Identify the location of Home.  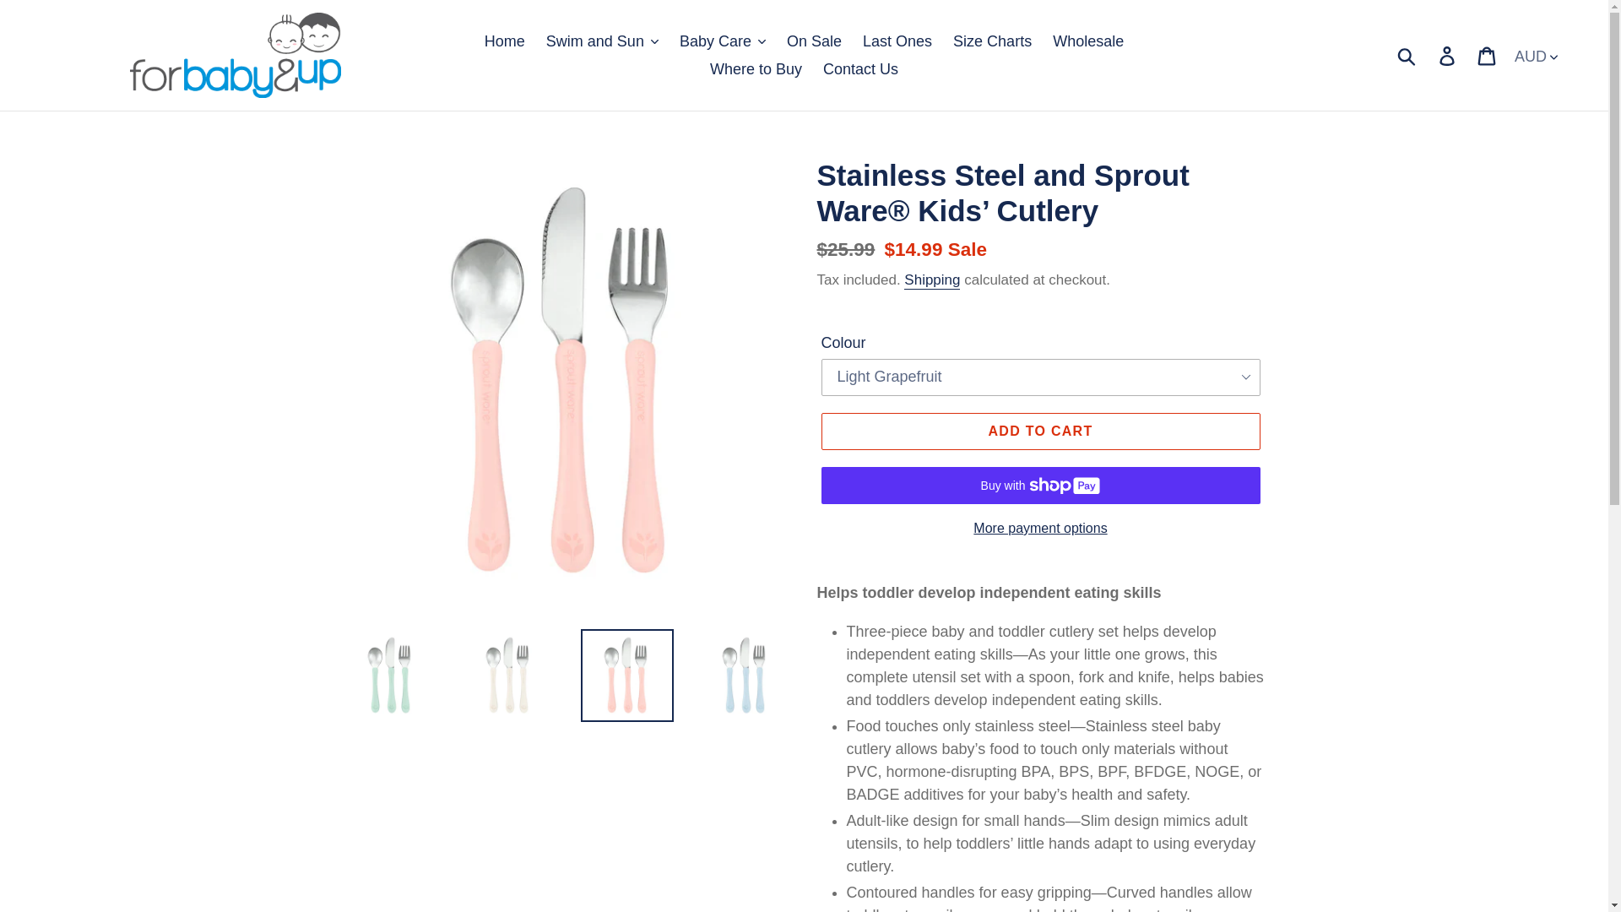
(505, 41).